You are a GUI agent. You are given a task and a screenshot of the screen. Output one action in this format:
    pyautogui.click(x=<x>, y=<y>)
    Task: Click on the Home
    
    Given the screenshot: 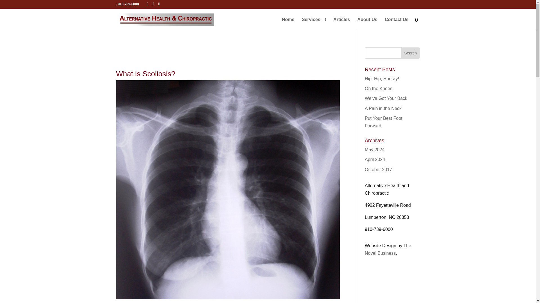 What is the action you would take?
    pyautogui.click(x=288, y=24)
    